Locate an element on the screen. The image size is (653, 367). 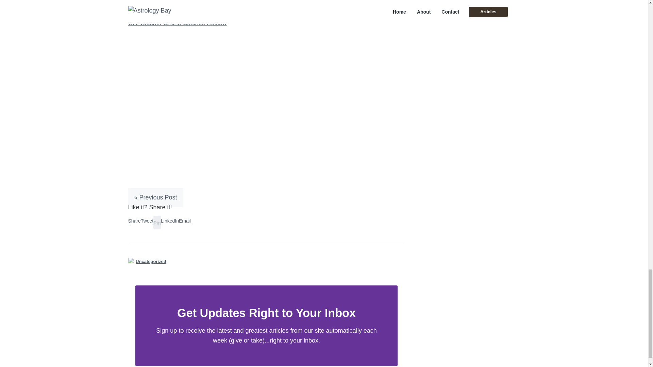
Gift Voucher Online Casinos Review is located at coordinates (177, 23).